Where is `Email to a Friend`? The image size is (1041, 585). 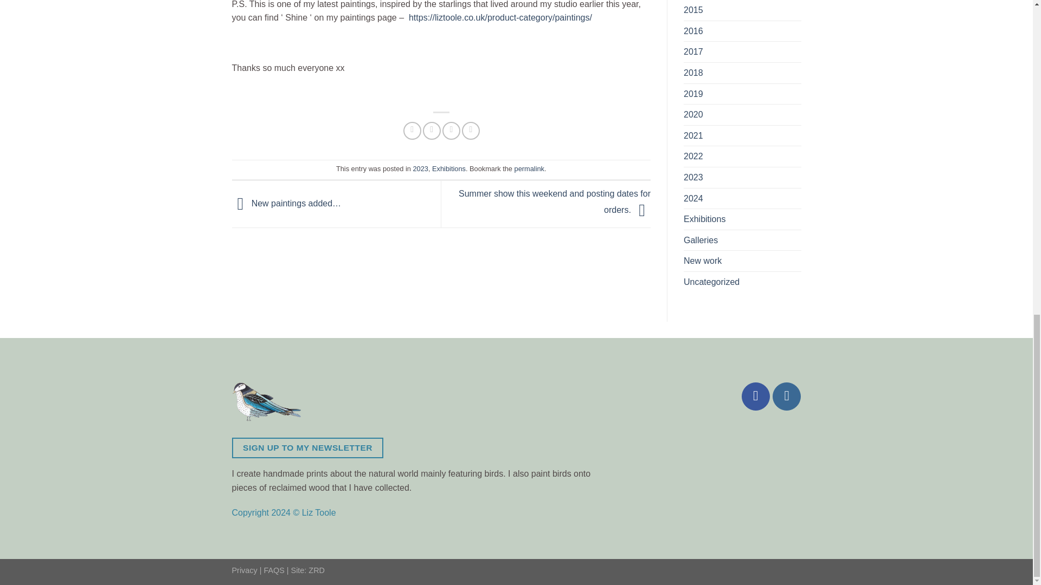 Email to a Friend is located at coordinates (451, 131).